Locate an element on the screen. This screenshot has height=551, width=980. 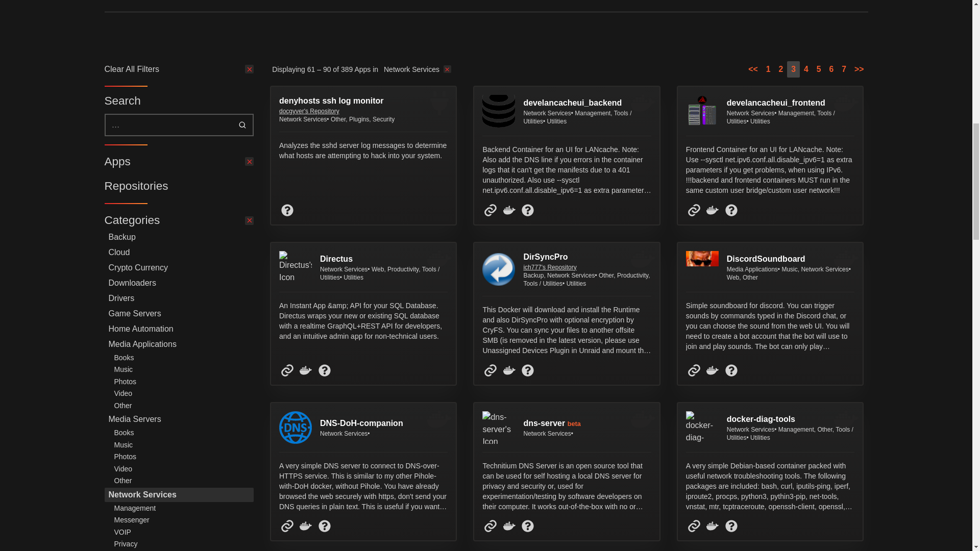
Filter results by category Home Automation is located at coordinates (179, 329).